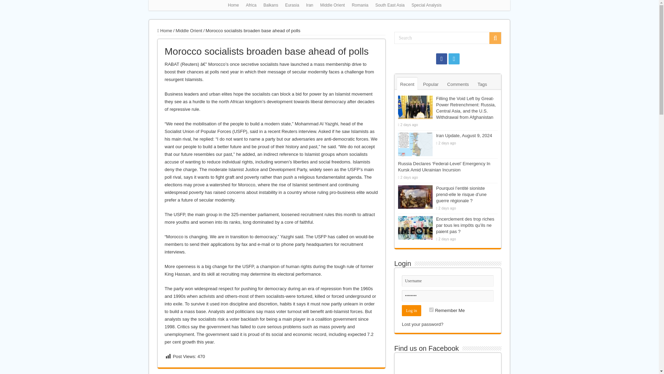 This screenshot has width=664, height=374. Describe the element at coordinates (448, 281) in the screenshot. I see `Username` at that location.